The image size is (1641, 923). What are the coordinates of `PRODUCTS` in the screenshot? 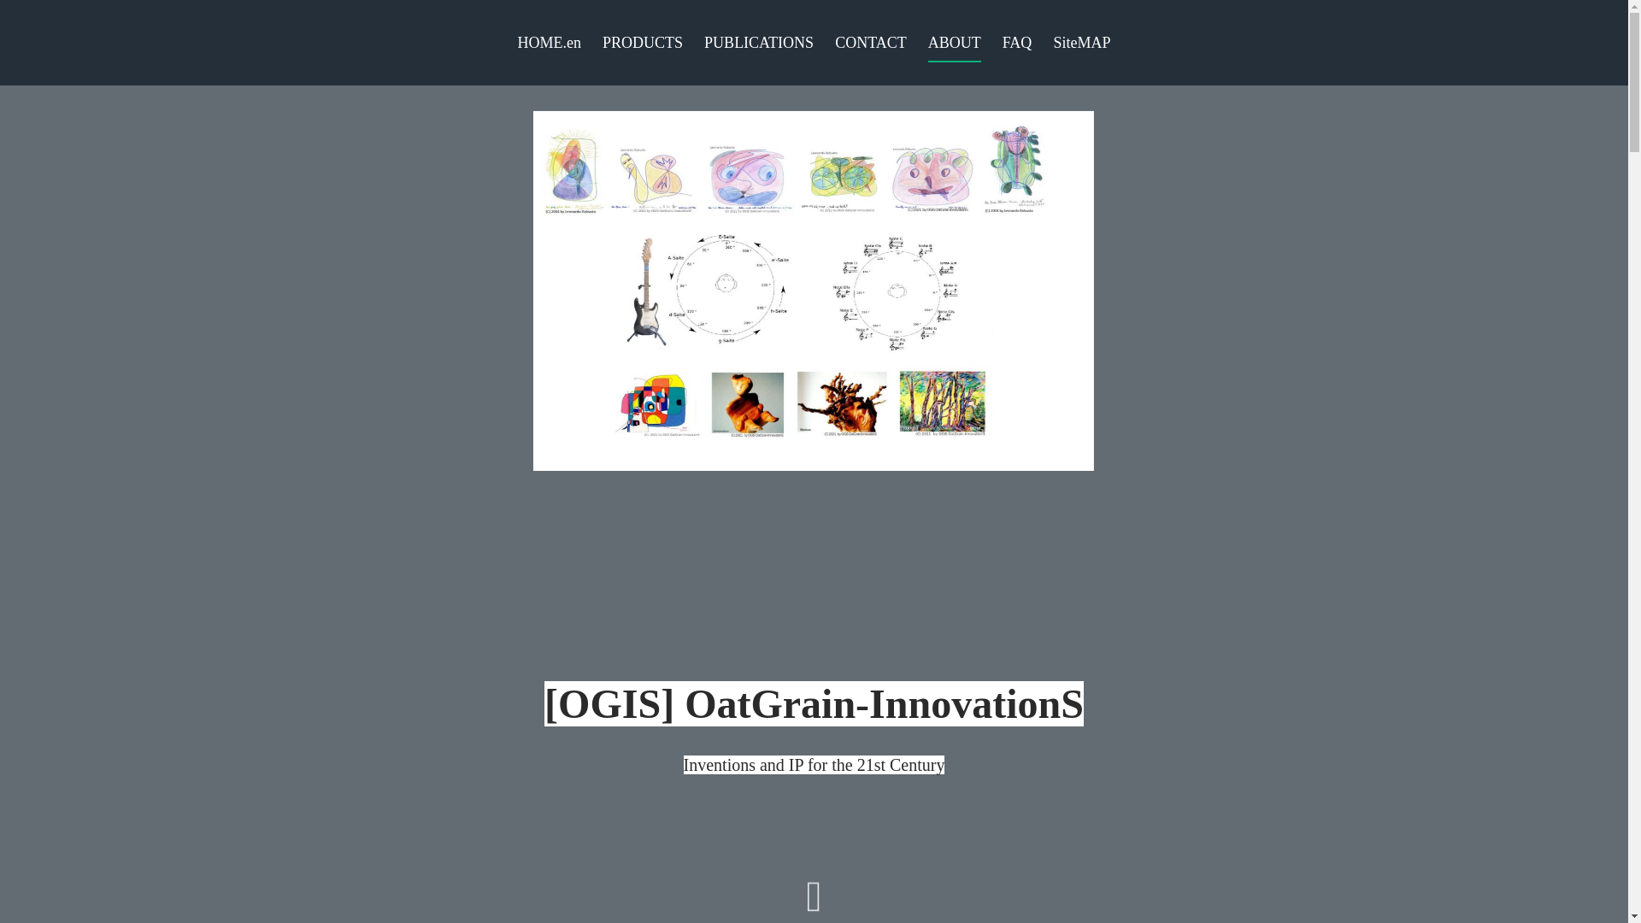 It's located at (642, 48).